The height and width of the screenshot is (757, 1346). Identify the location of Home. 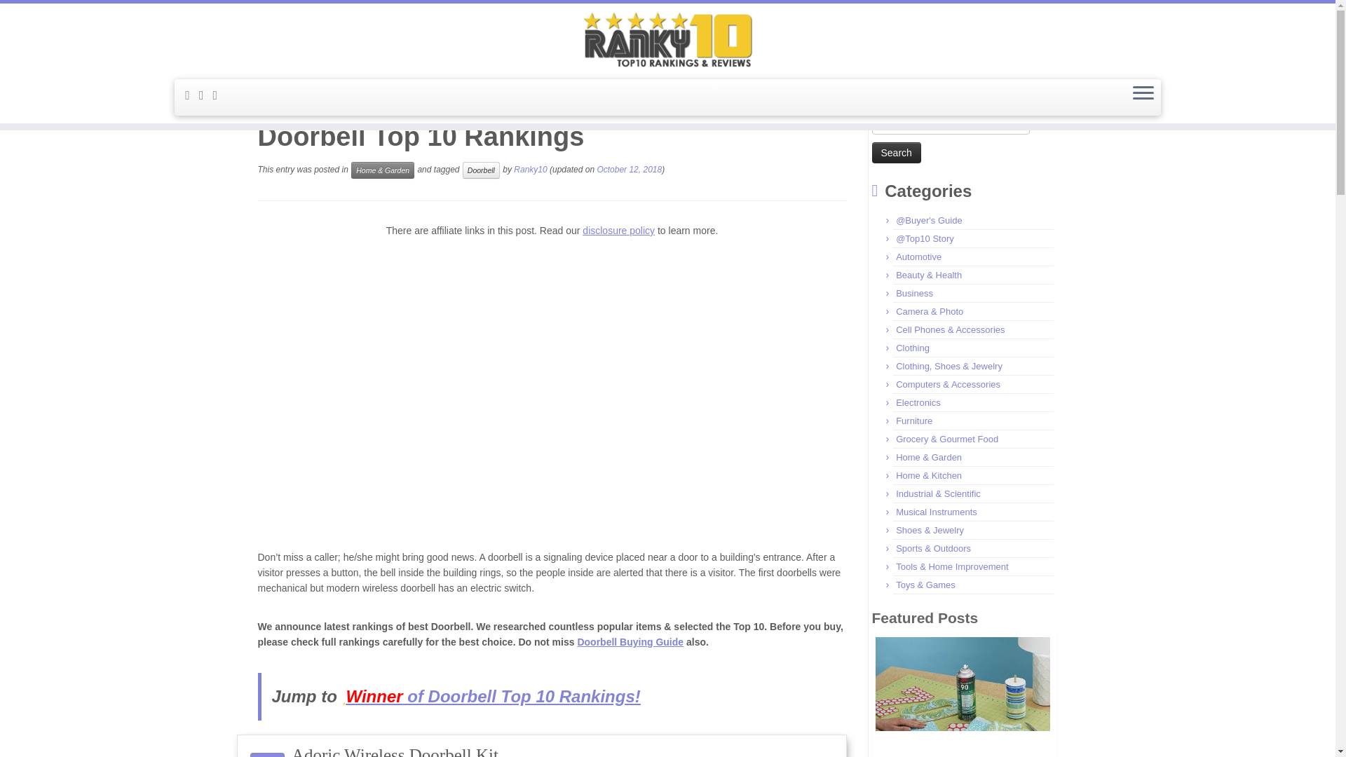
(271, 97).